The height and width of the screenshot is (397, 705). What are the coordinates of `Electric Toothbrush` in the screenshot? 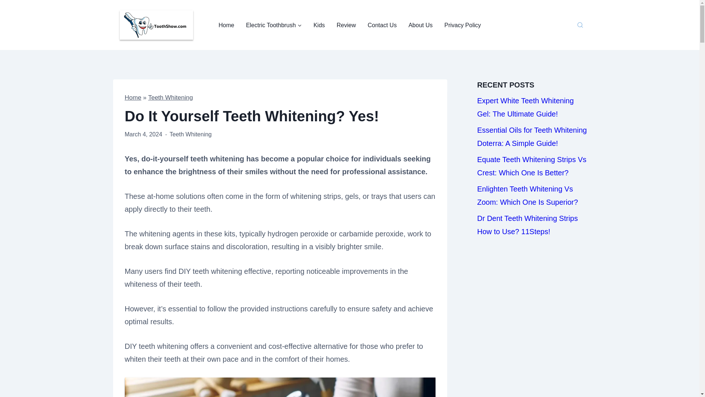 It's located at (274, 25).